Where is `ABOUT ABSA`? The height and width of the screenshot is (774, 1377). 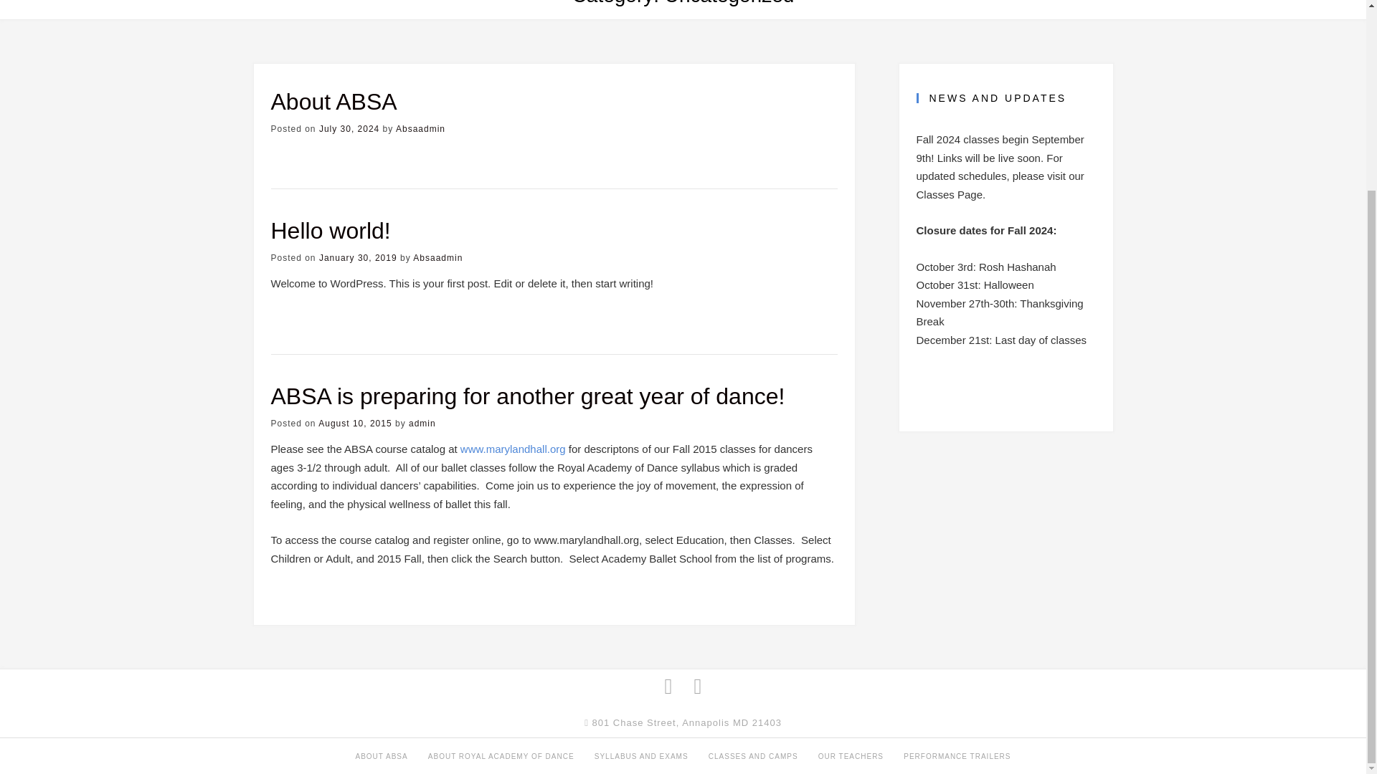
ABOUT ABSA is located at coordinates (382, 755).